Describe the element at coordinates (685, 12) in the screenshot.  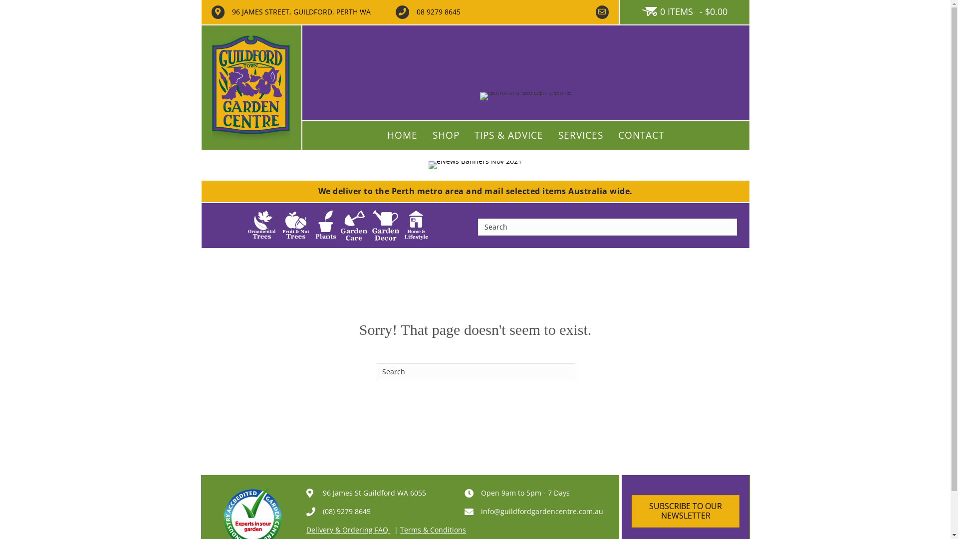
I see `0 ITEMS$0.00` at that location.